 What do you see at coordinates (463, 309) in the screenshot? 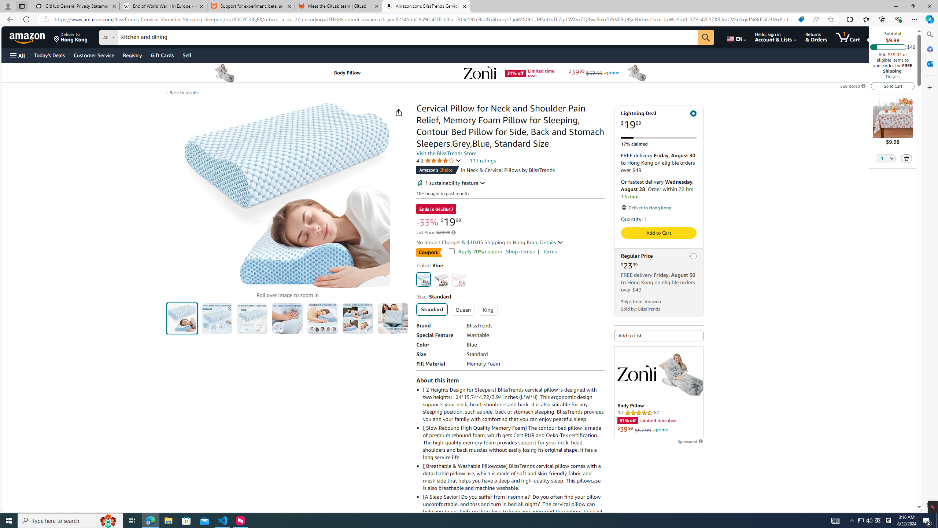
I see `Queen` at bounding box center [463, 309].